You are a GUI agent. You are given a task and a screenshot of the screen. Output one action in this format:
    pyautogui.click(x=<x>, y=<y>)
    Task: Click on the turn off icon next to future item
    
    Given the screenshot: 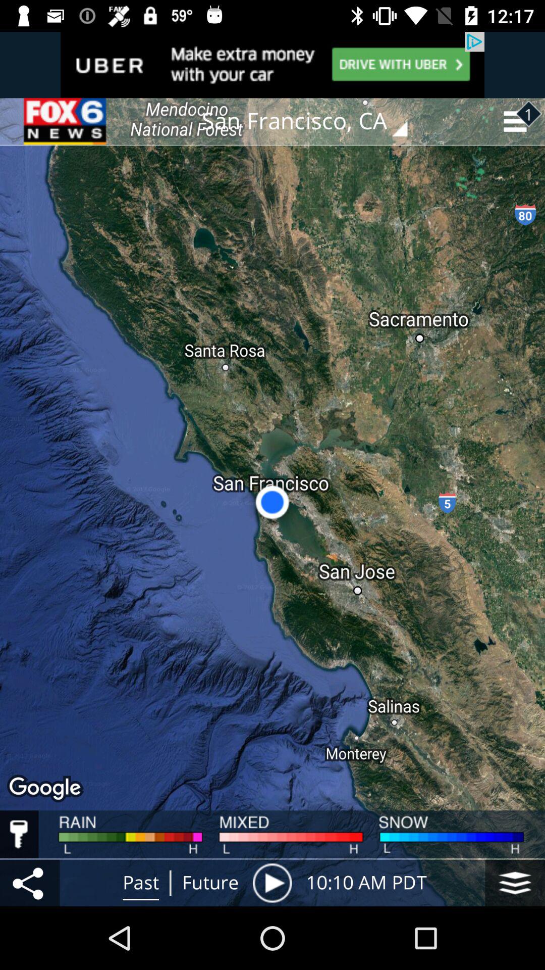 What is the action you would take?
    pyautogui.click(x=272, y=883)
    